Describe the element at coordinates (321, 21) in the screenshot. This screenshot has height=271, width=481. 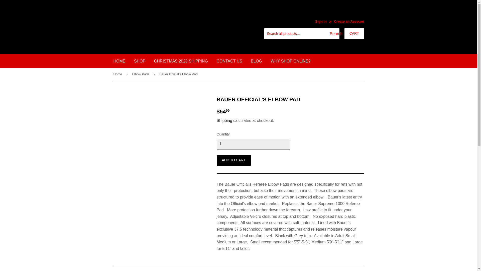
I see `Sign in` at that location.